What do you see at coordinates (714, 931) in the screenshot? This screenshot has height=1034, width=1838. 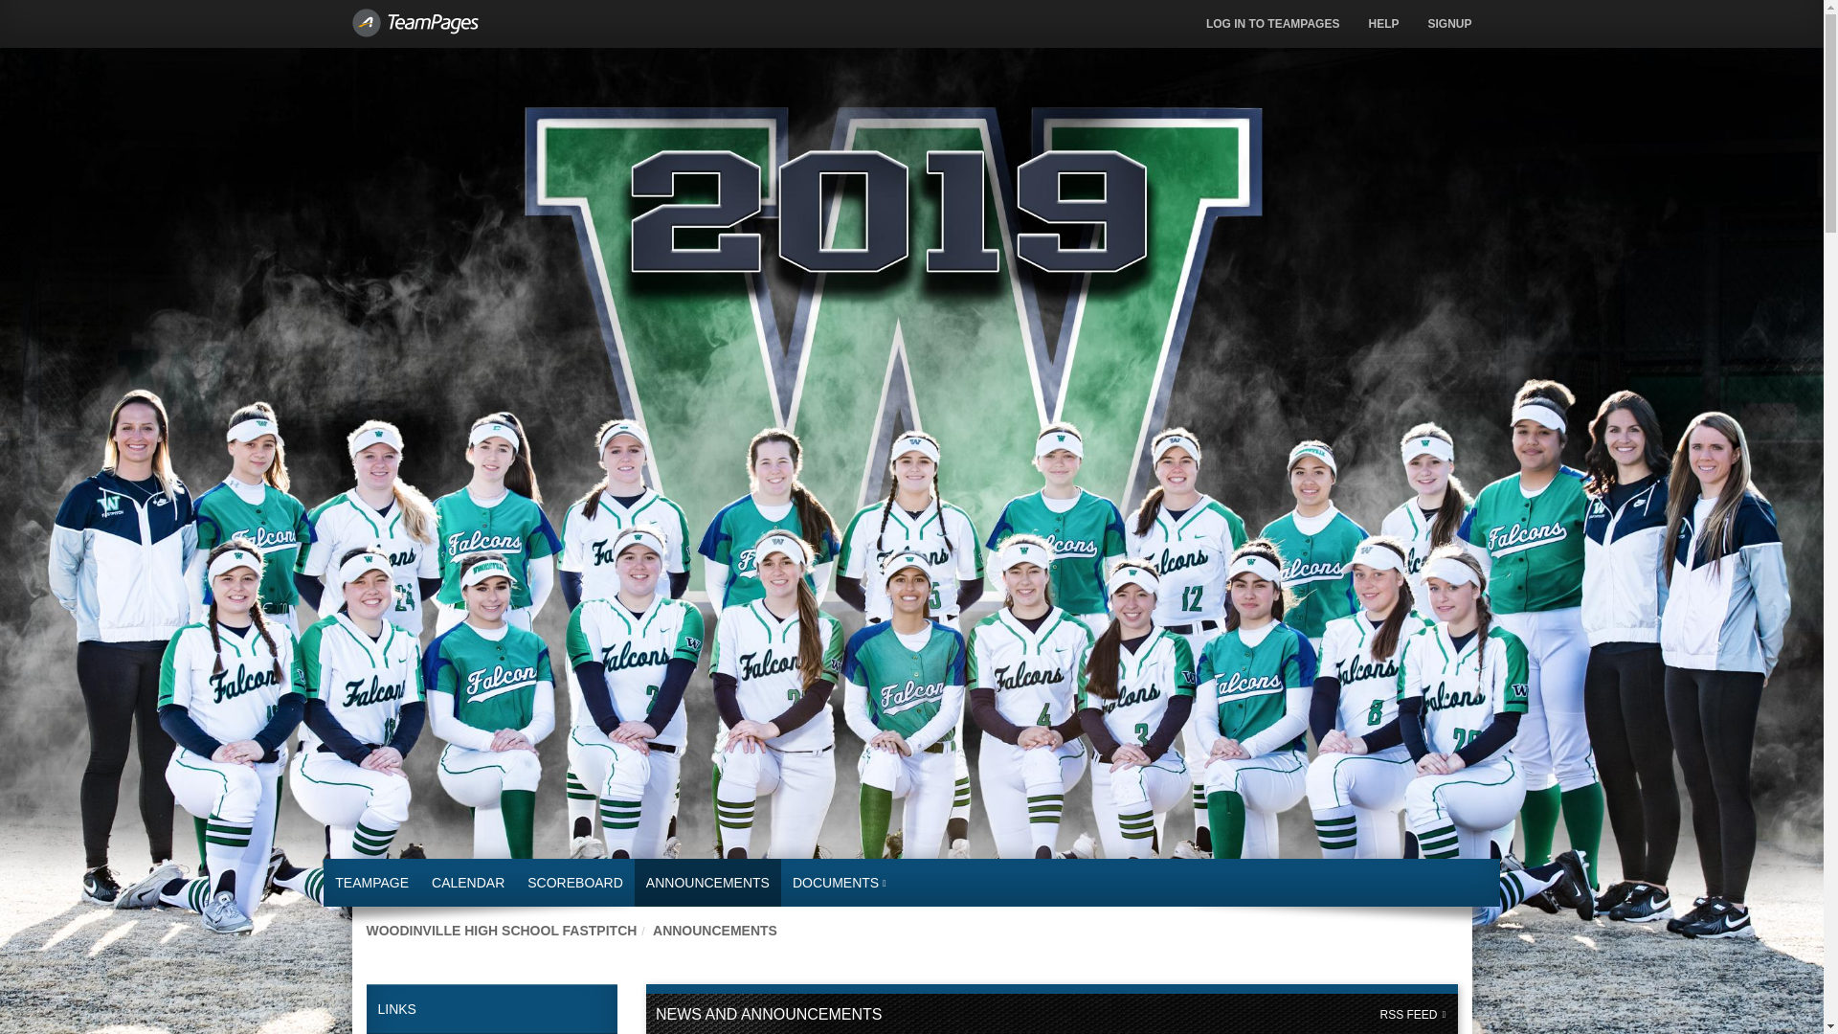 I see `ANNOUNCEMENTS` at bounding box center [714, 931].